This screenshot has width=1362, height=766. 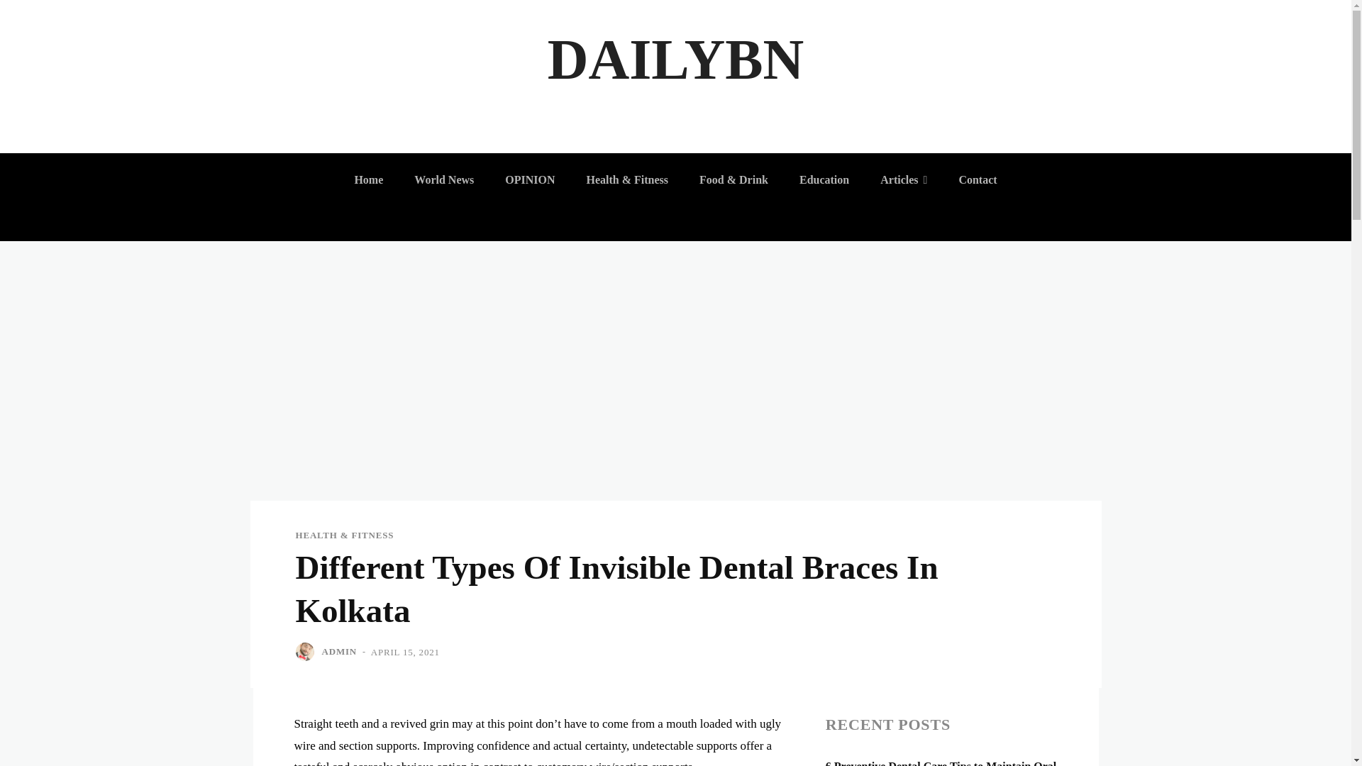 I want to click on DAILYBN, so click(x=675, y=60).